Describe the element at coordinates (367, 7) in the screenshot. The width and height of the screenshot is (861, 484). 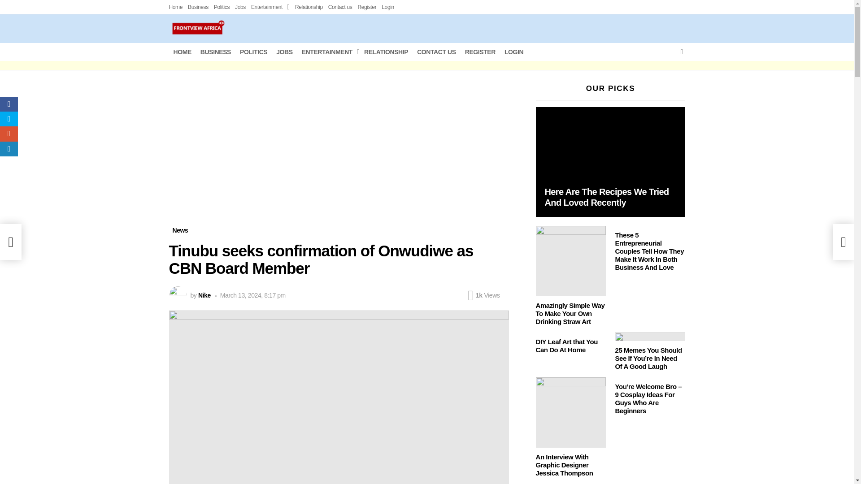
I see `Register` at that location.